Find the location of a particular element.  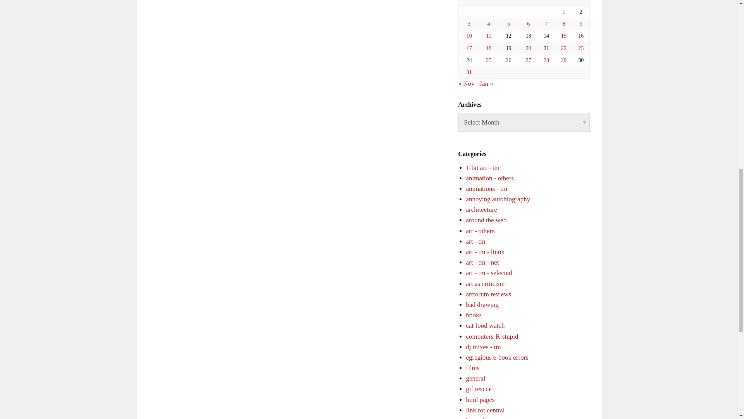

Wednesday is located at coordinates (508, 3).